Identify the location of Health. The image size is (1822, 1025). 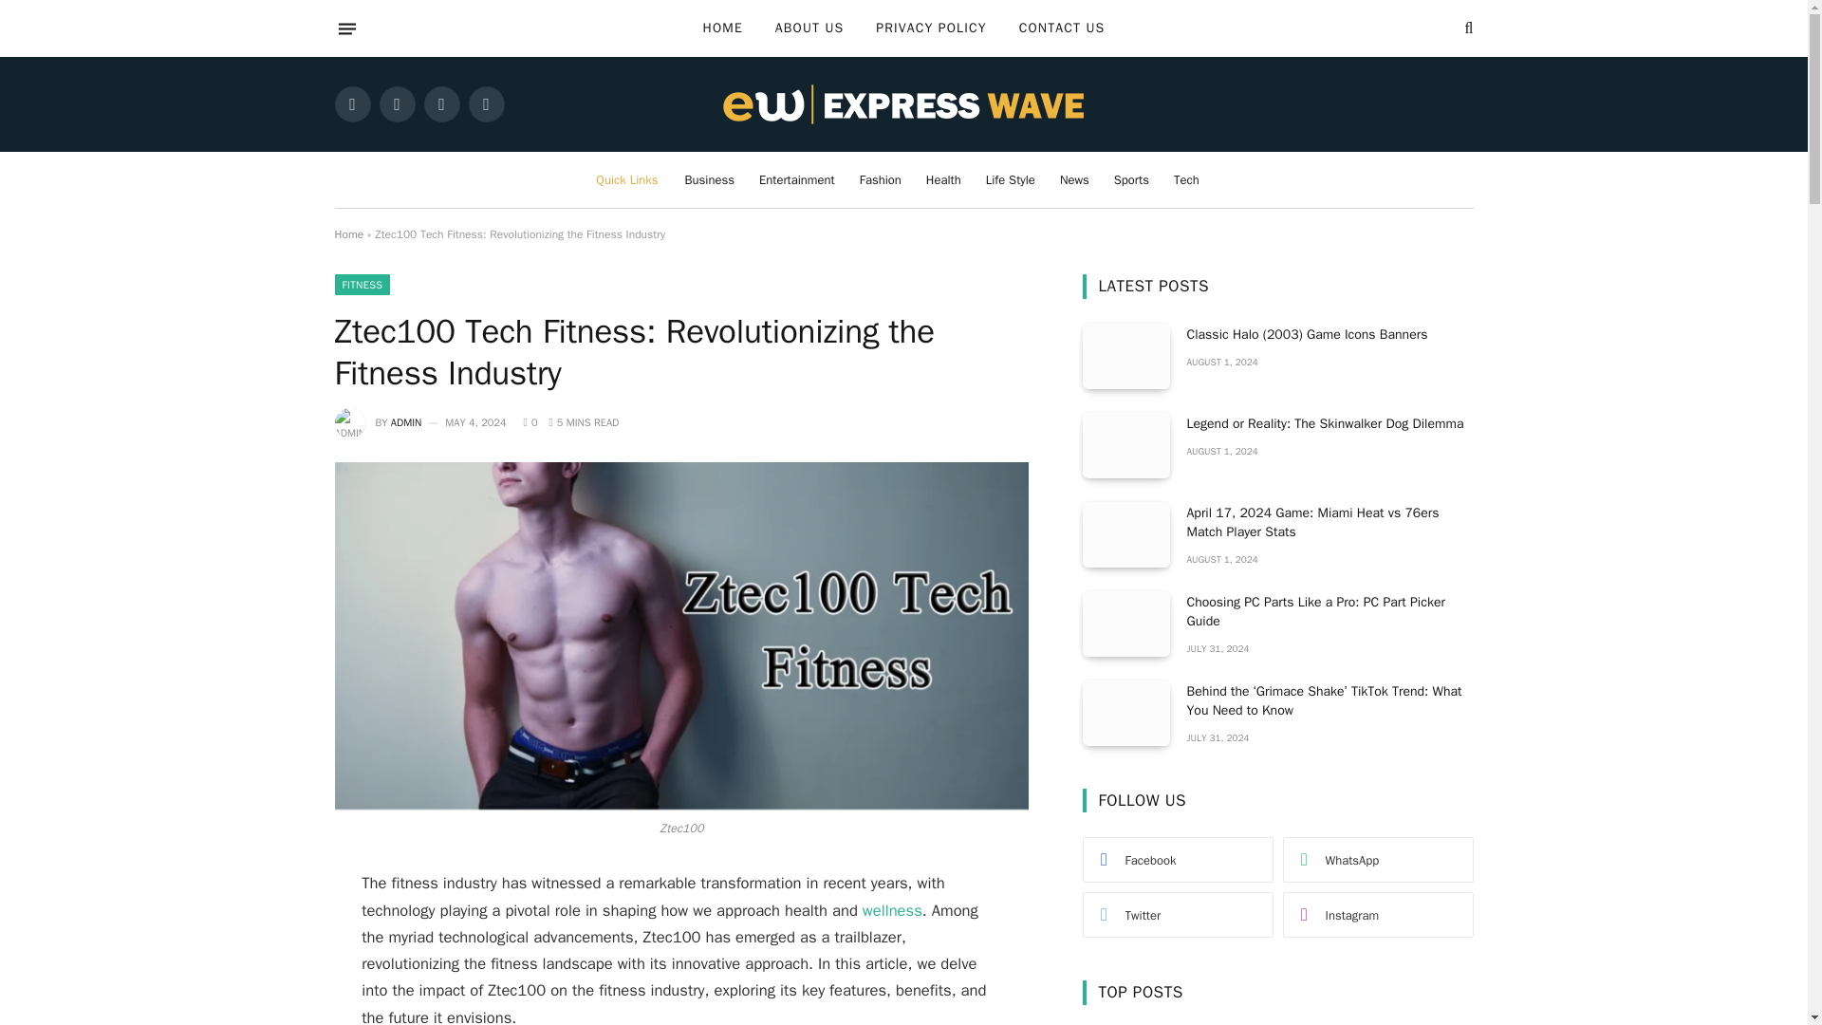
(943, 179).